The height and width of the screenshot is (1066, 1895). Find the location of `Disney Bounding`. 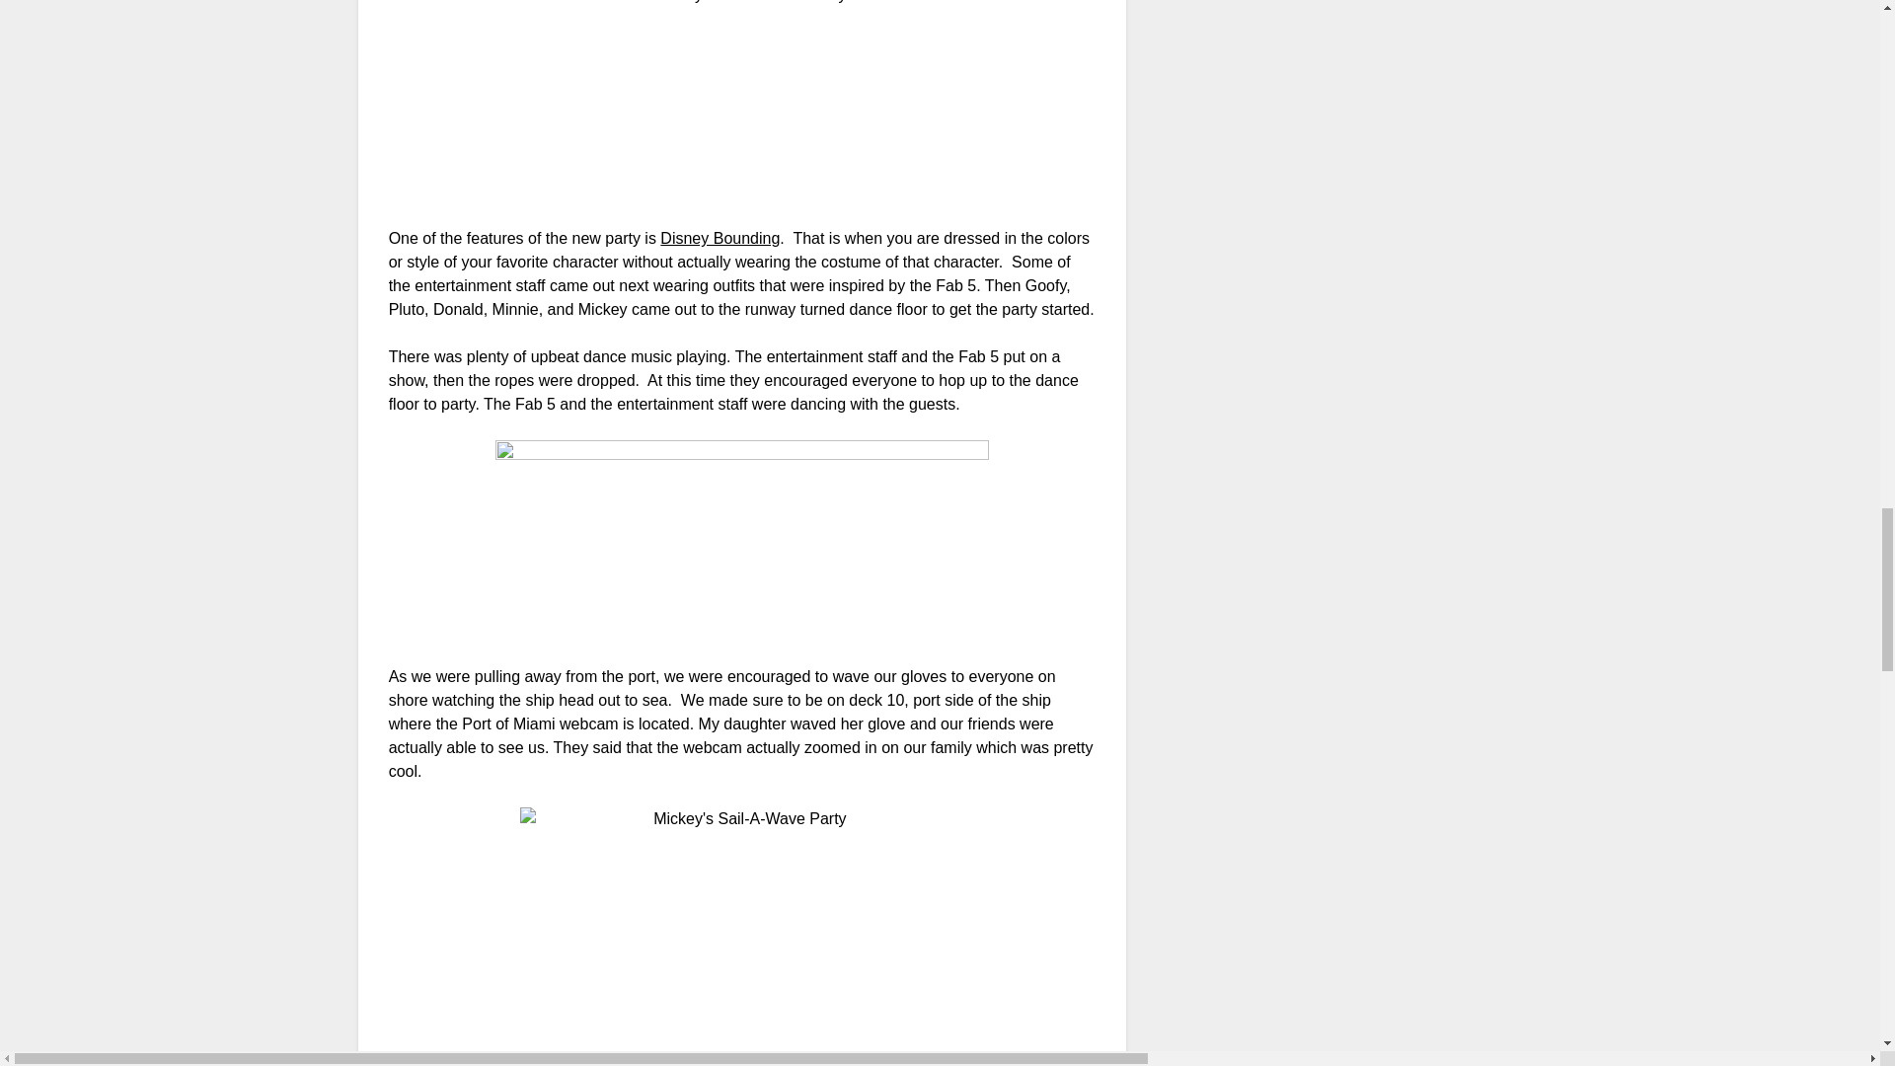

Disney Bounding is located at coordinates (719, 238).